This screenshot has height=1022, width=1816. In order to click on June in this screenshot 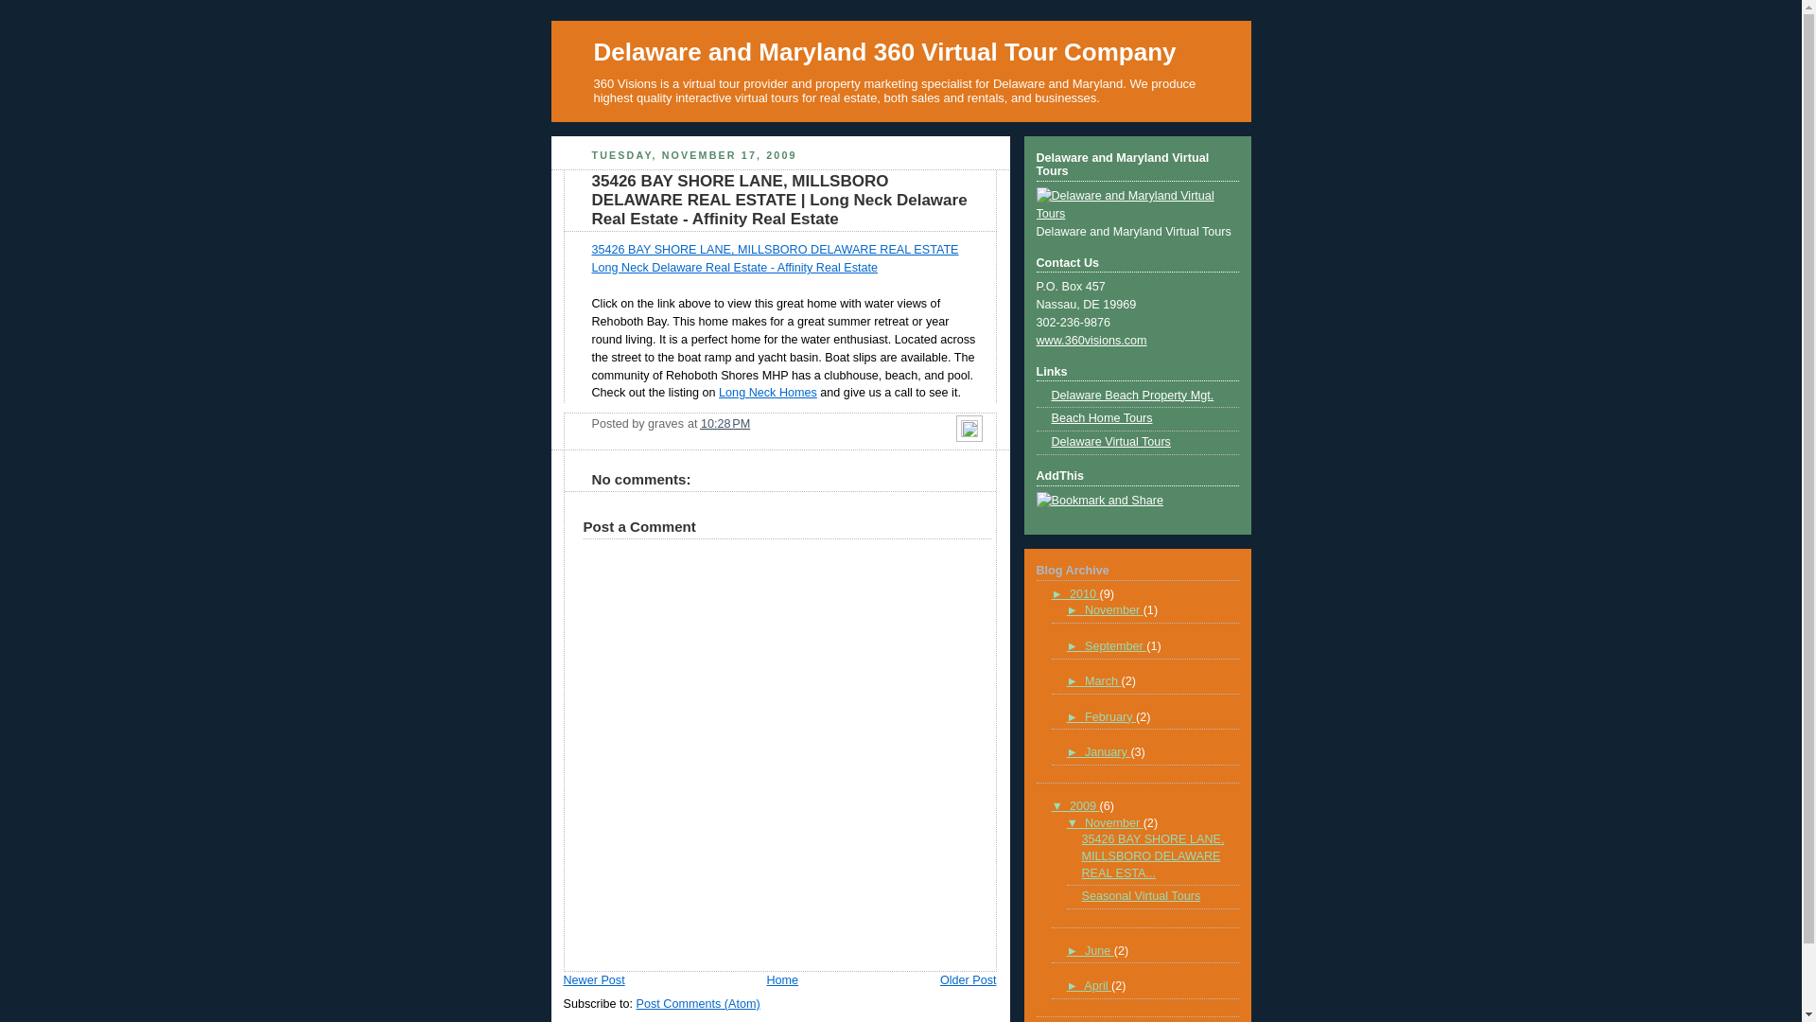, I will do `click(1099, 951)`.